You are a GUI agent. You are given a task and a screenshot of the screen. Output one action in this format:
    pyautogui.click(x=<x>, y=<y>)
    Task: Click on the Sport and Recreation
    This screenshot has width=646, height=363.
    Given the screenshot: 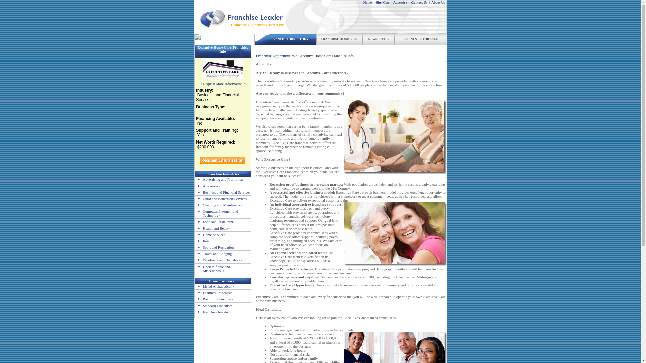 What is the action you would take?
    pyautogui.click(x=214, y=247)
    